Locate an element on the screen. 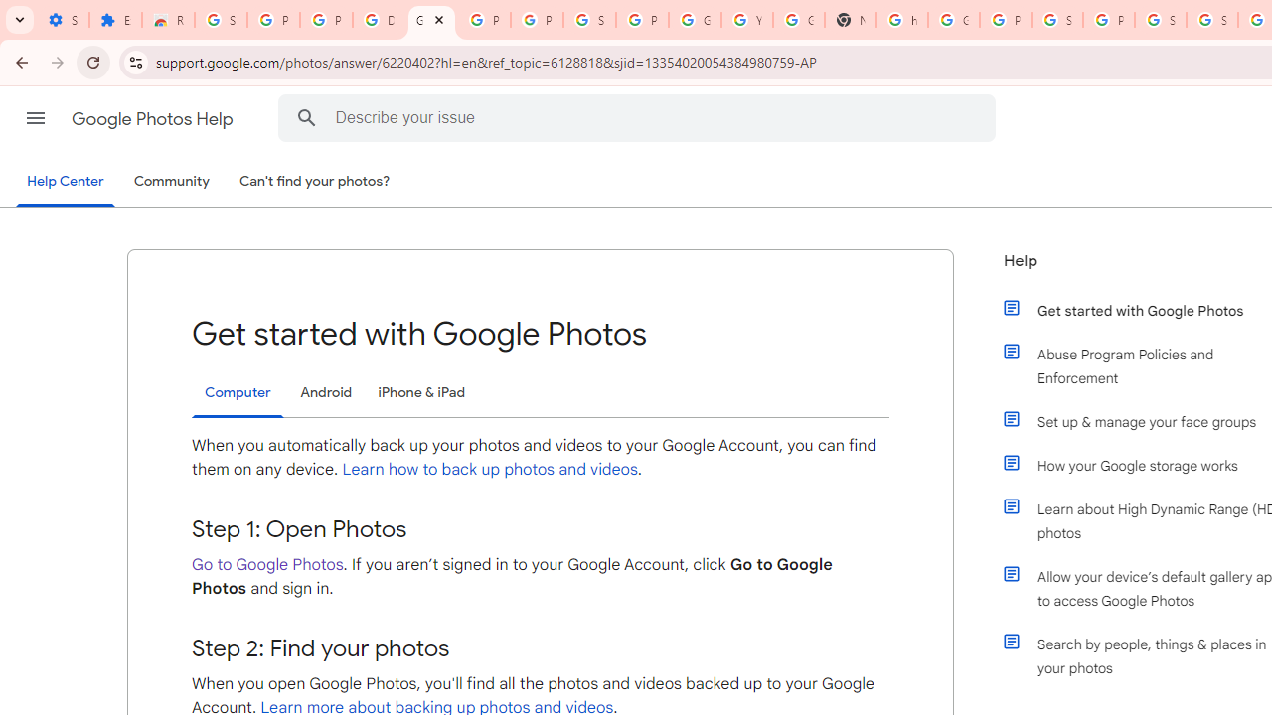 This screenshot has width=1272, height=715. iPhone & iPad is located at coordinates (421, 393).